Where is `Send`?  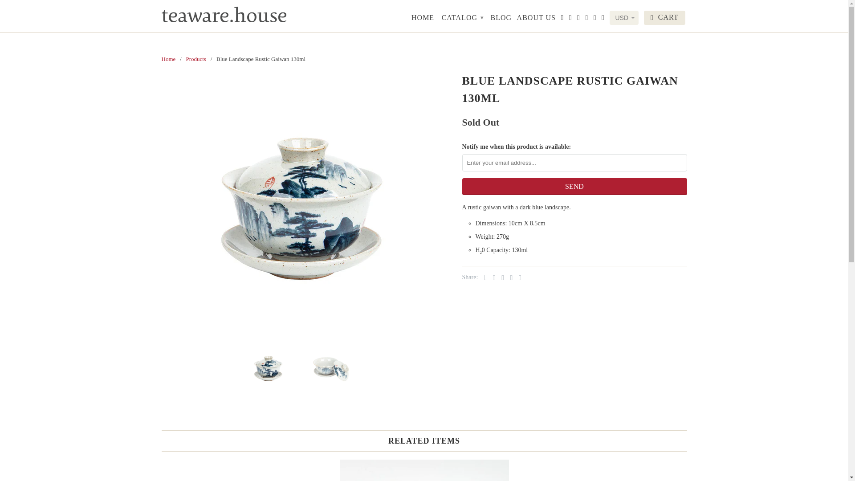
Send is located at coordinates (574, 186).